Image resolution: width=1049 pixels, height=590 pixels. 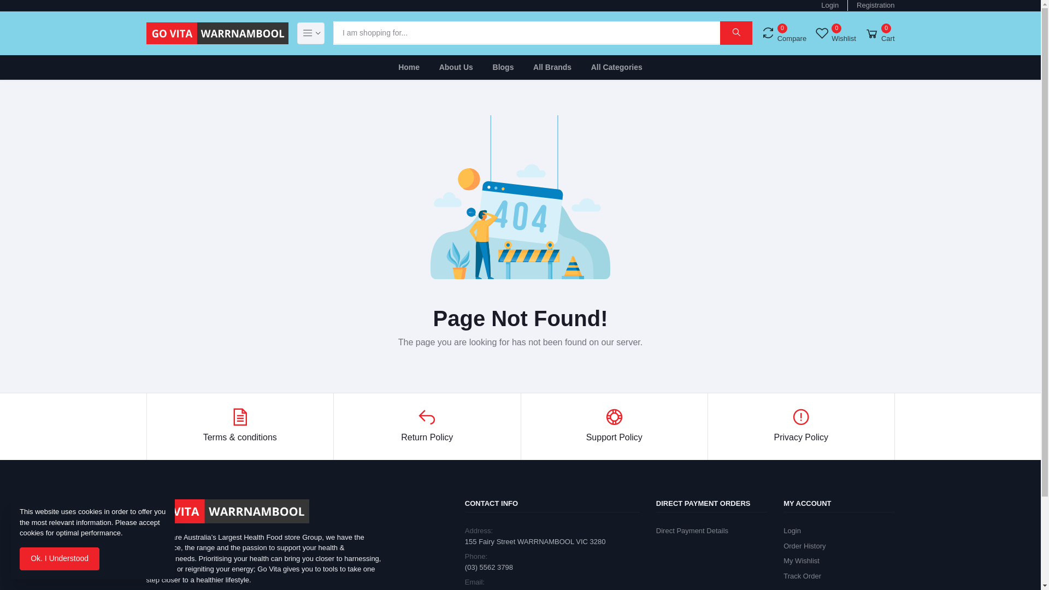 What do you see at coordinates (692, 531) in the screenshot?
I see `Direct Payment Details` at bounding box center [692, 531].